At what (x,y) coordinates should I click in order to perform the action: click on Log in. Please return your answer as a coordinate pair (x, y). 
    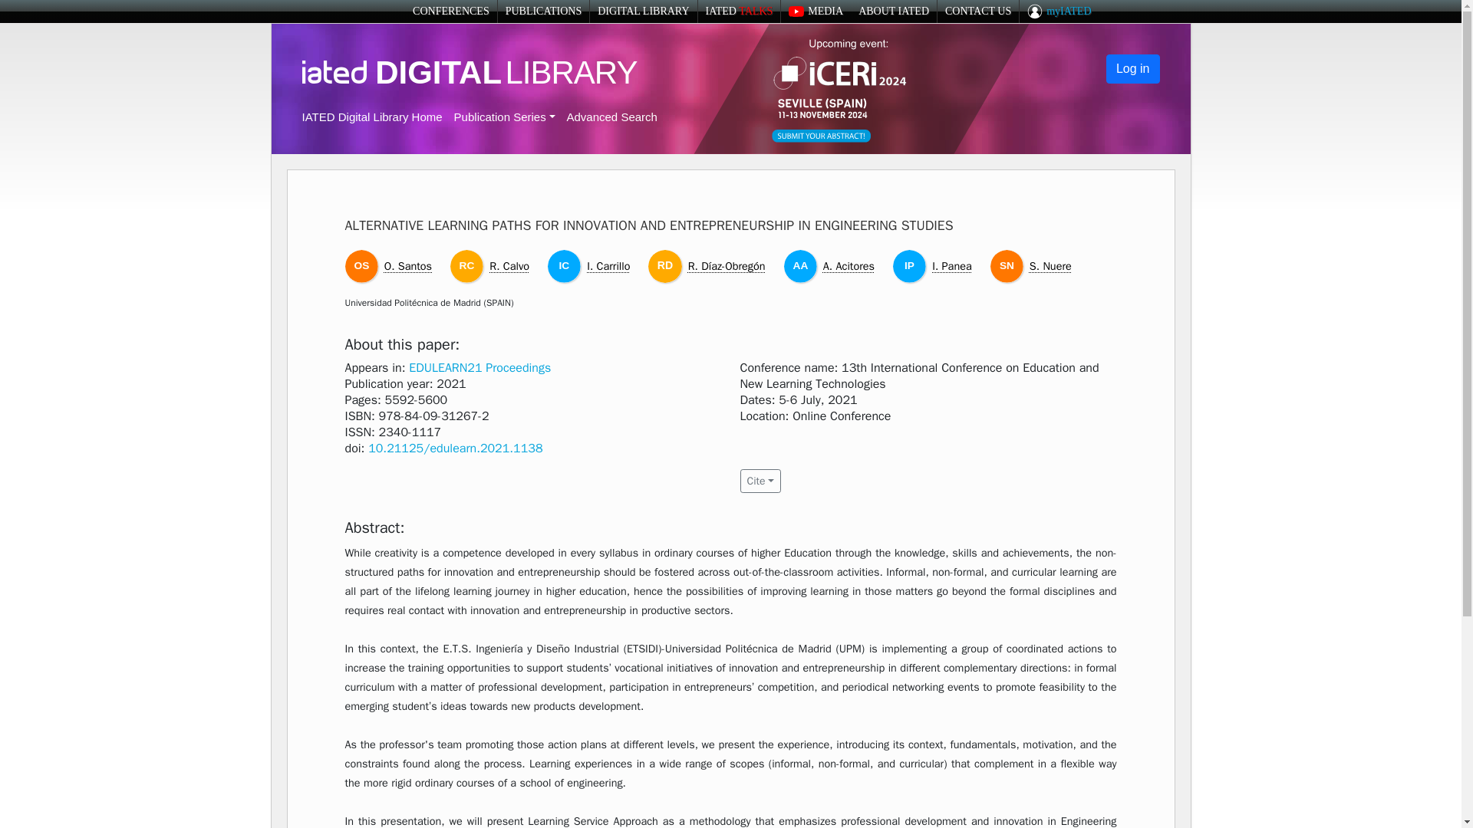
    Looking at the image, I should click on (1132, 69).